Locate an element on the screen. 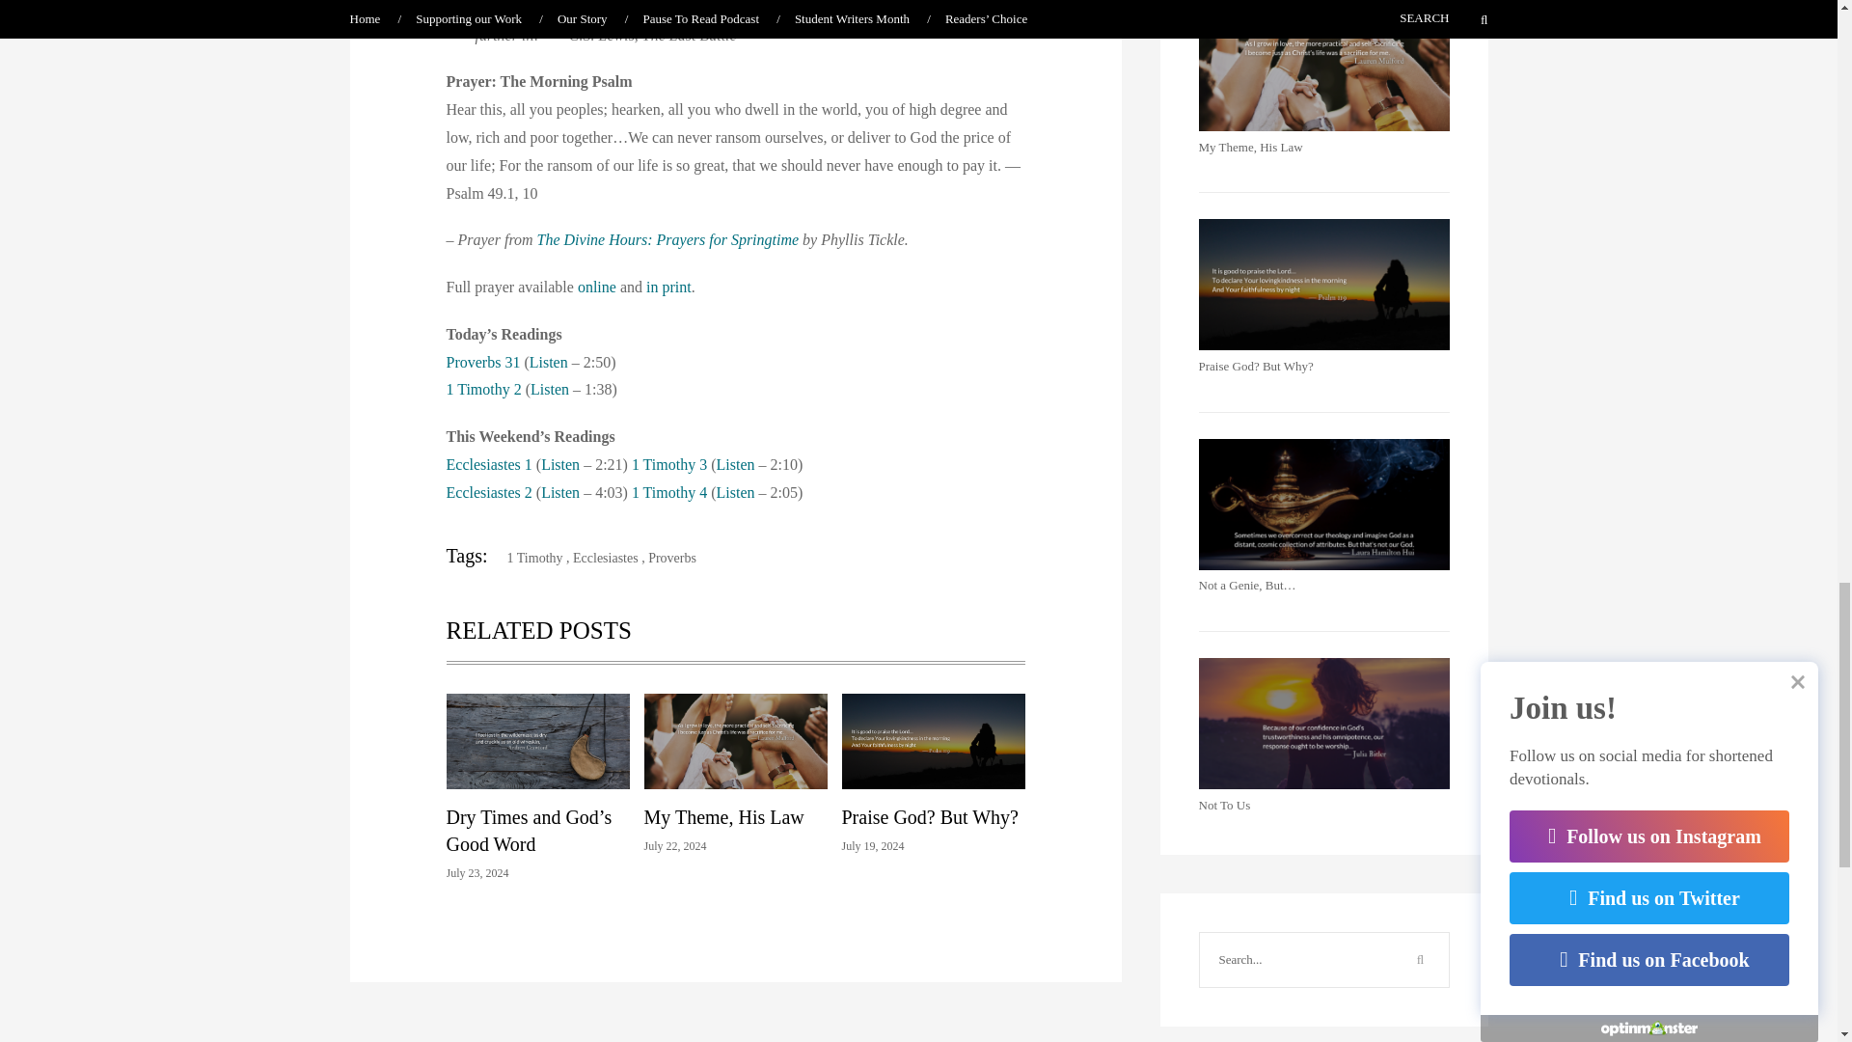 The height and width of the screenshot is (1042, 1852). Listen is located at coordinates (734, 465).